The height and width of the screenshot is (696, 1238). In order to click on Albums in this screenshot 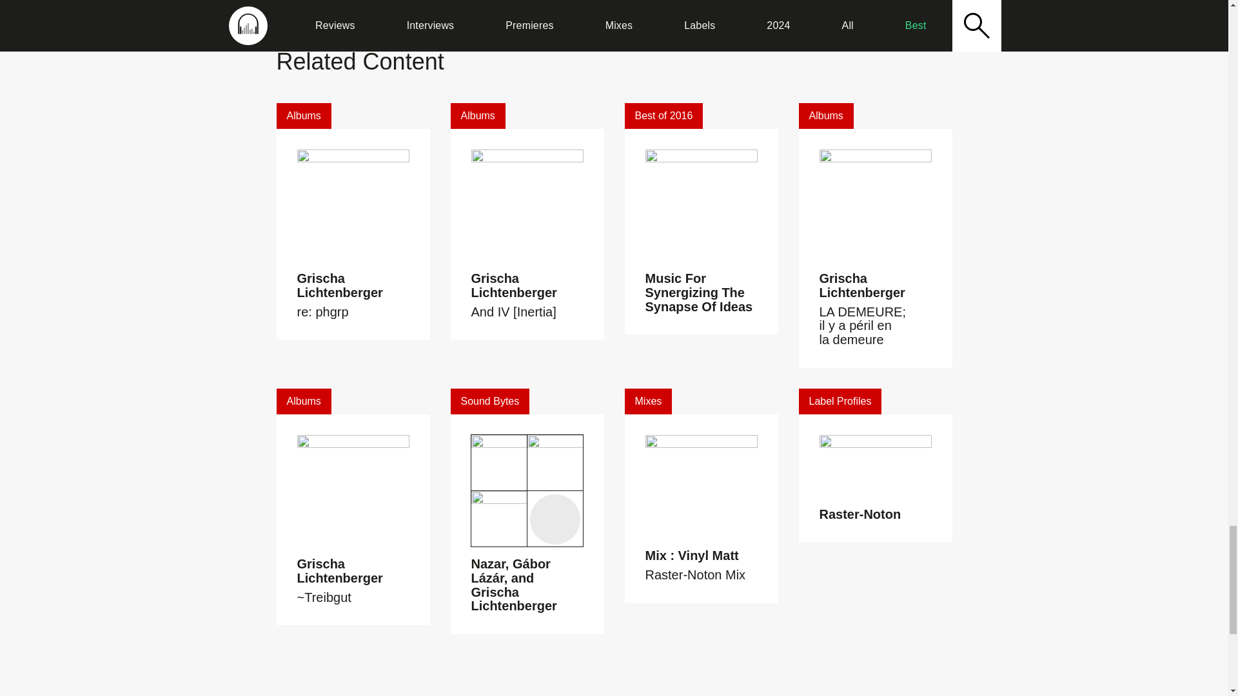, I will do `click(303, 115)`.